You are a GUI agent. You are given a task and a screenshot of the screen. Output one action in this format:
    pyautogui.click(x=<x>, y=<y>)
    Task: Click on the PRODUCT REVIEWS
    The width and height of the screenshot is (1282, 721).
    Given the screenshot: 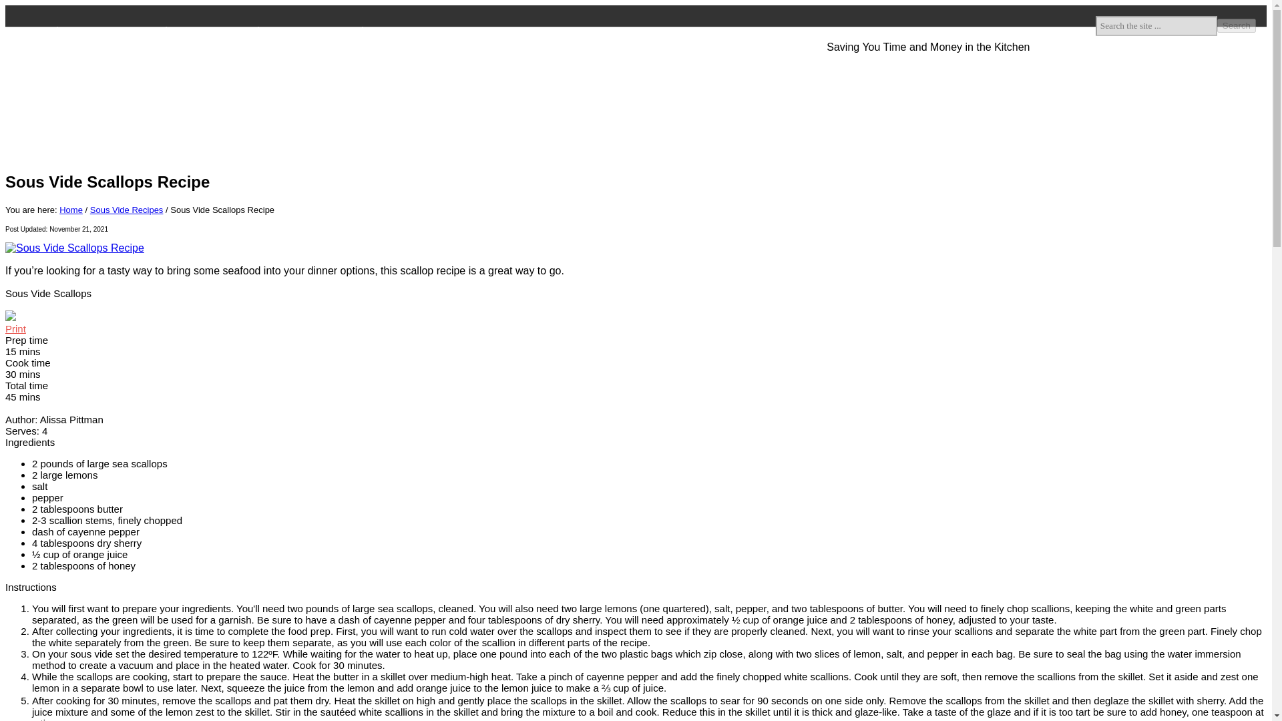 What is the action you would take?
    pyautogui.click(x=112, y=31)
    